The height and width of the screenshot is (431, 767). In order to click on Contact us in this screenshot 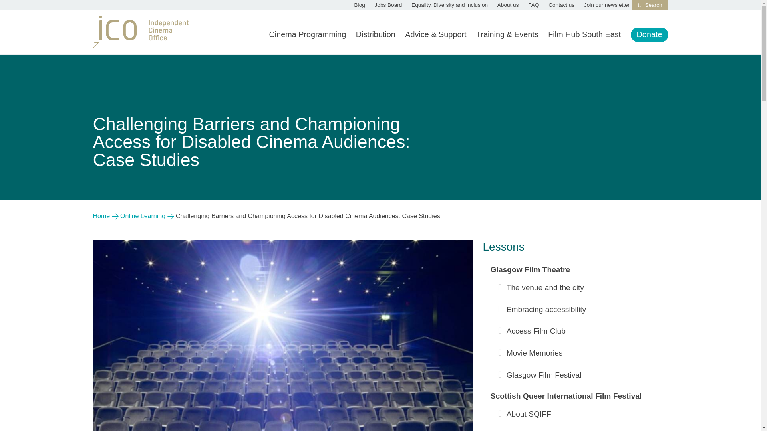, I will do `click(561, 5)`.